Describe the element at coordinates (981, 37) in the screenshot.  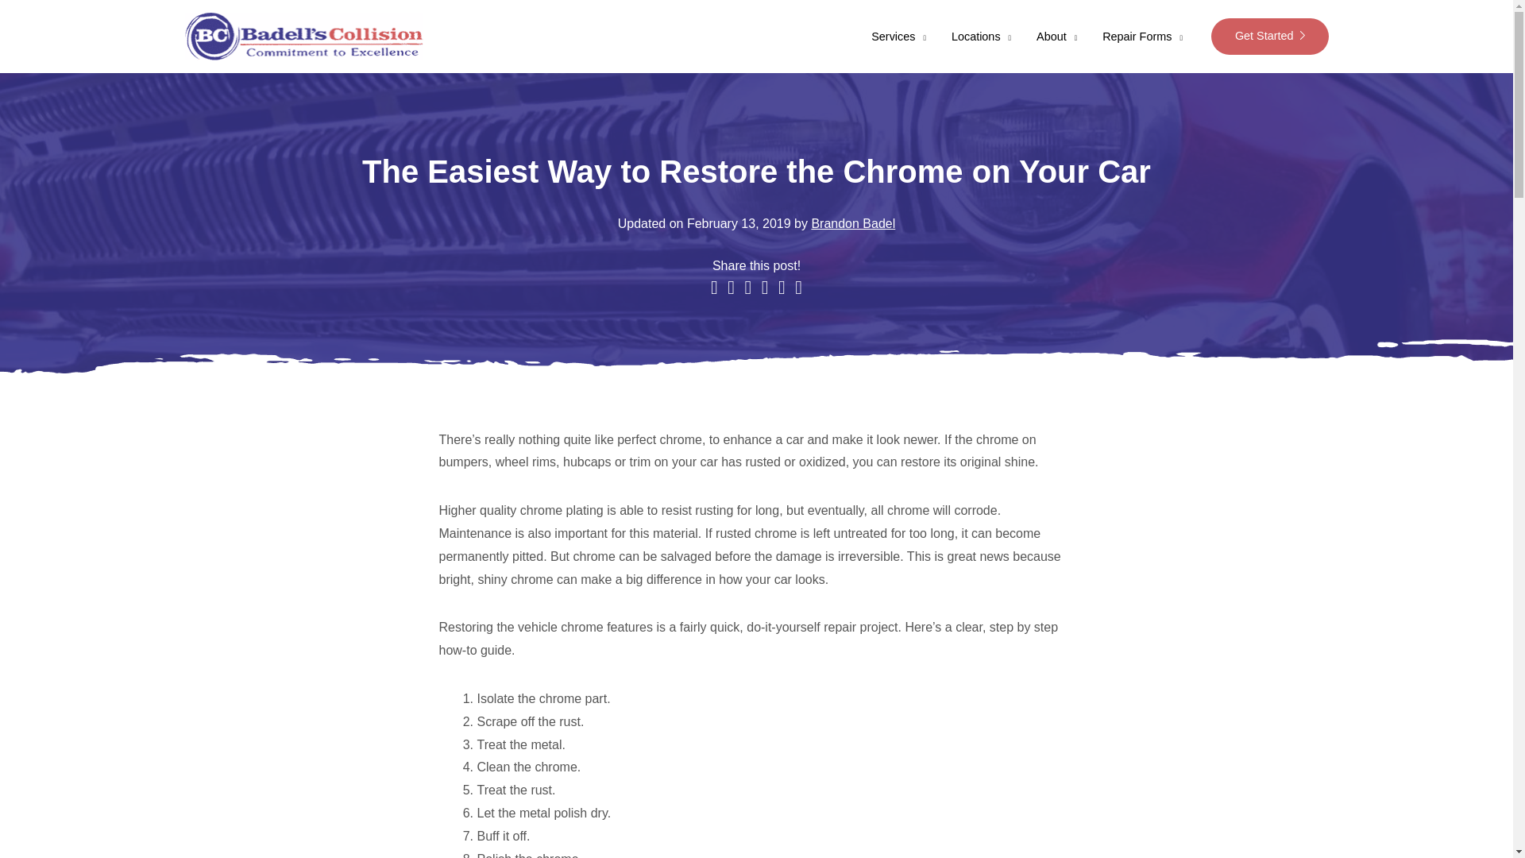
I see `Locations` at that location.